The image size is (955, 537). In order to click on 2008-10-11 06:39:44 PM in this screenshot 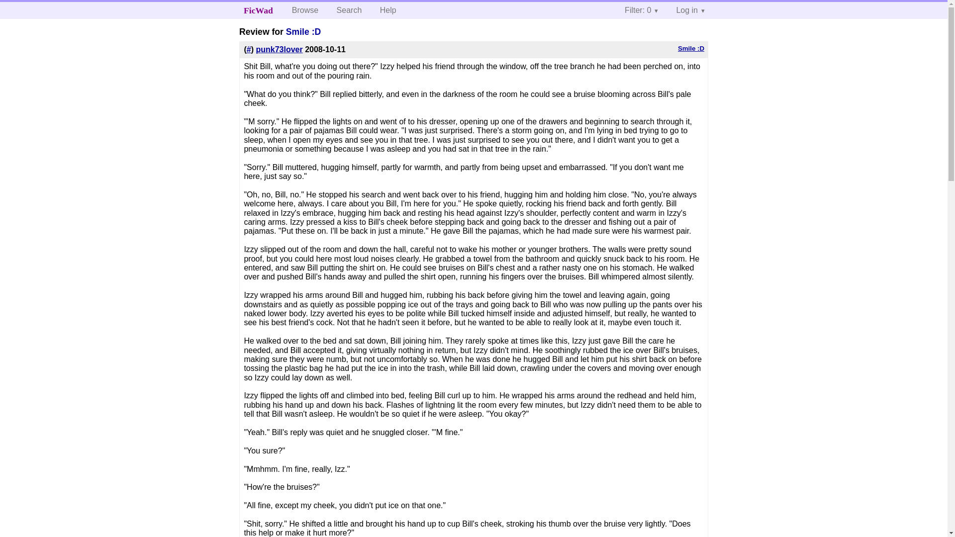, I will do `click(325, 49)`.